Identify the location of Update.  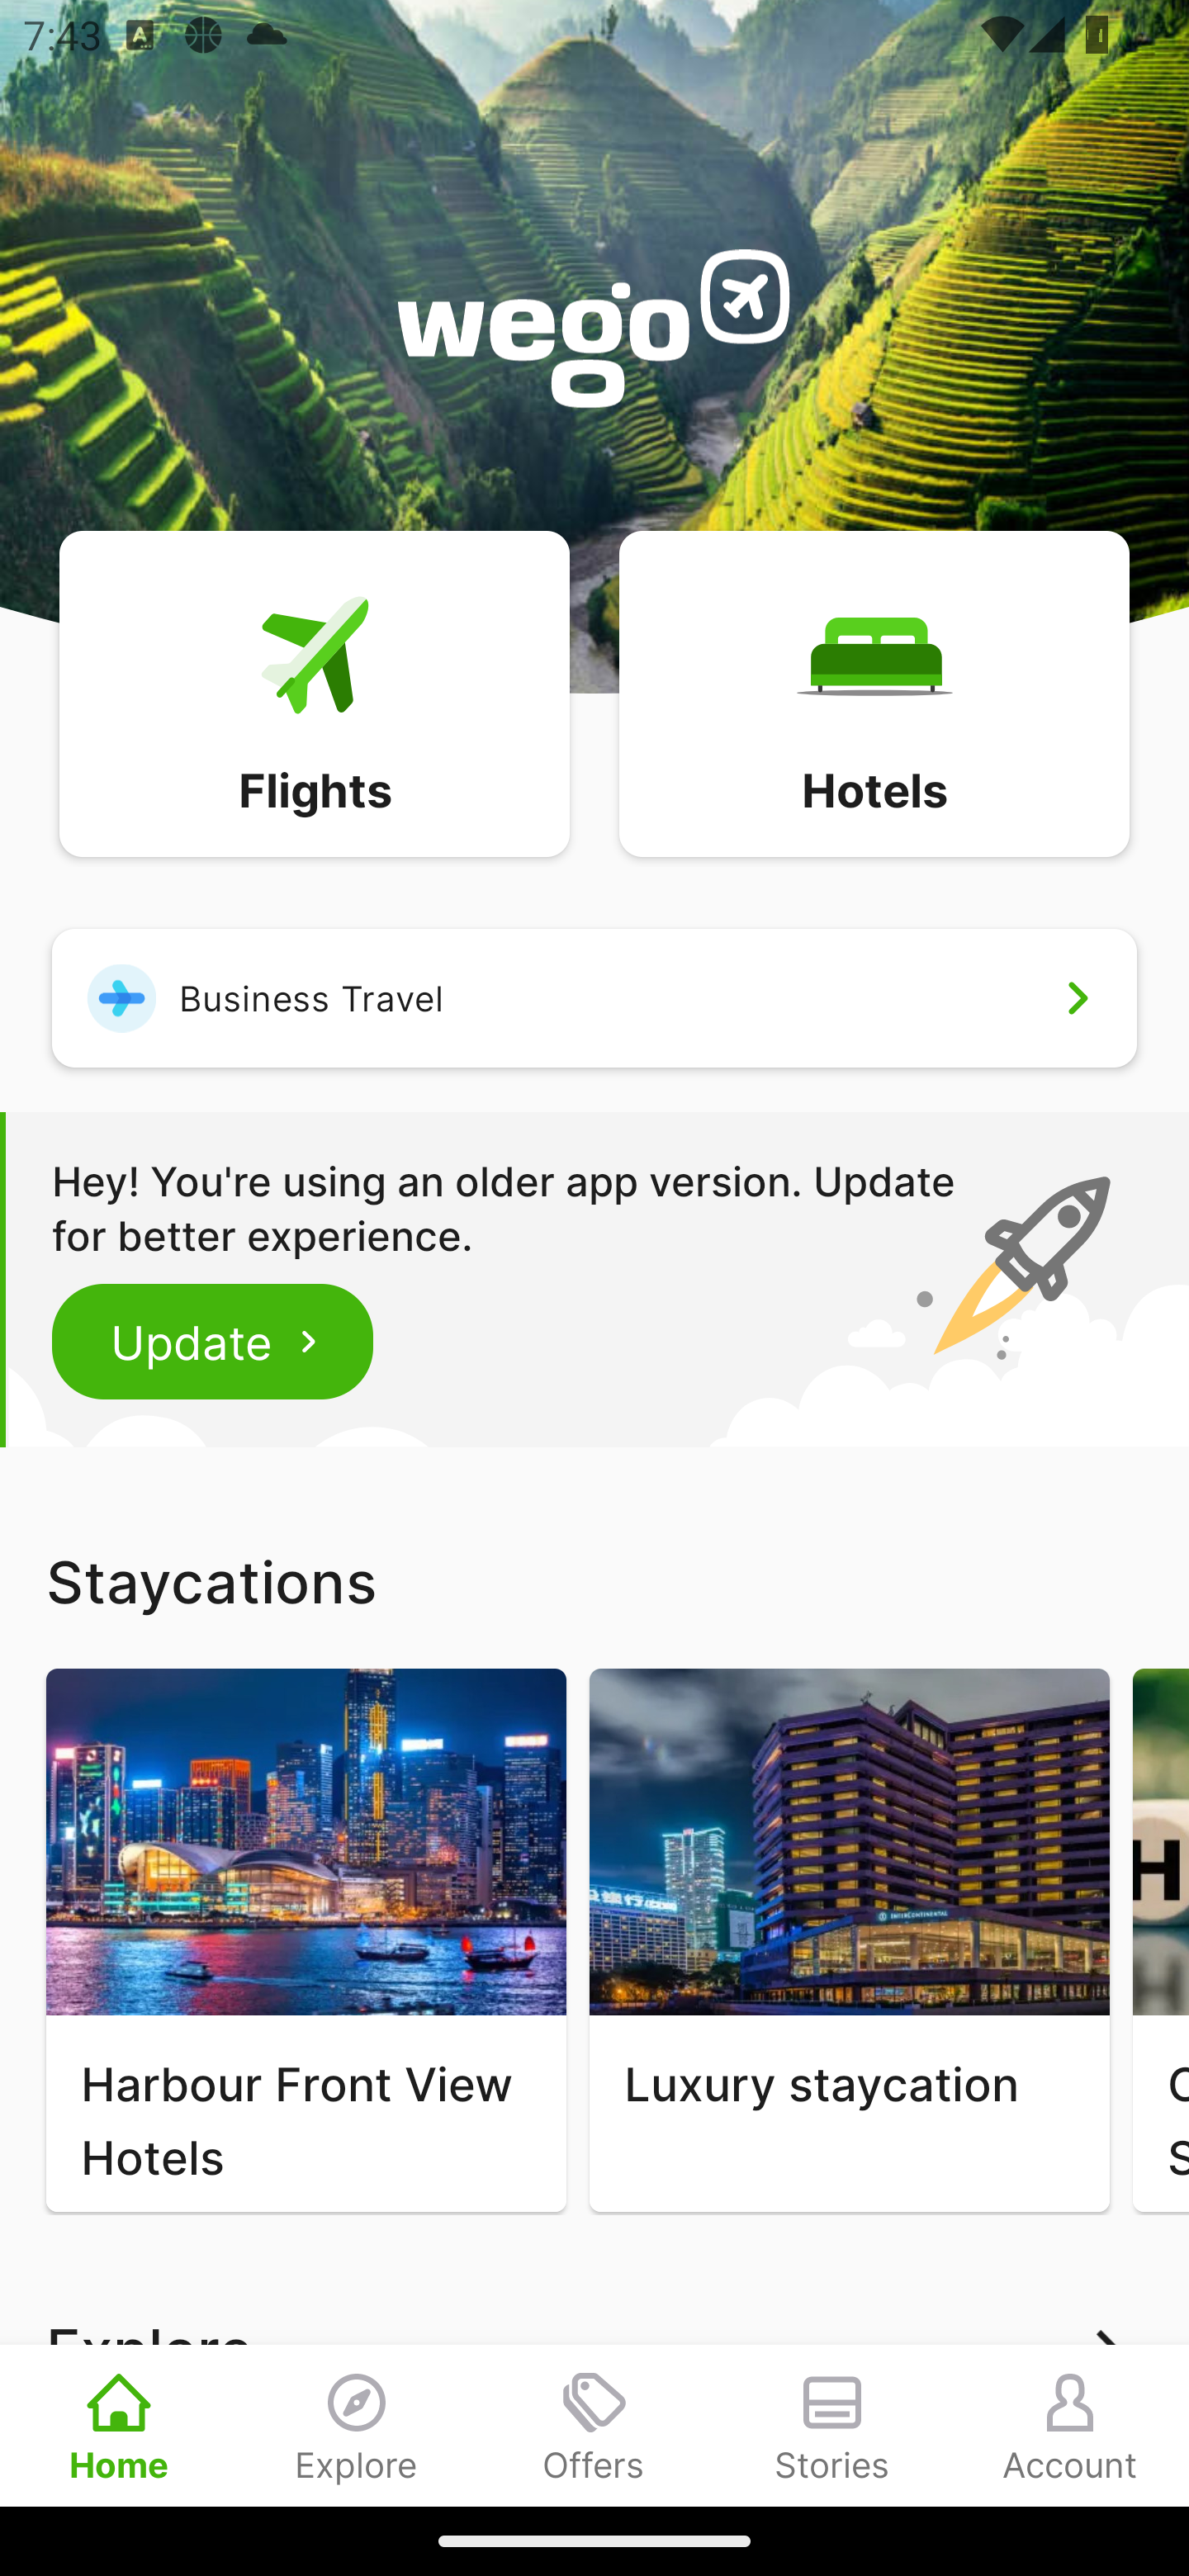
(213, 1341).